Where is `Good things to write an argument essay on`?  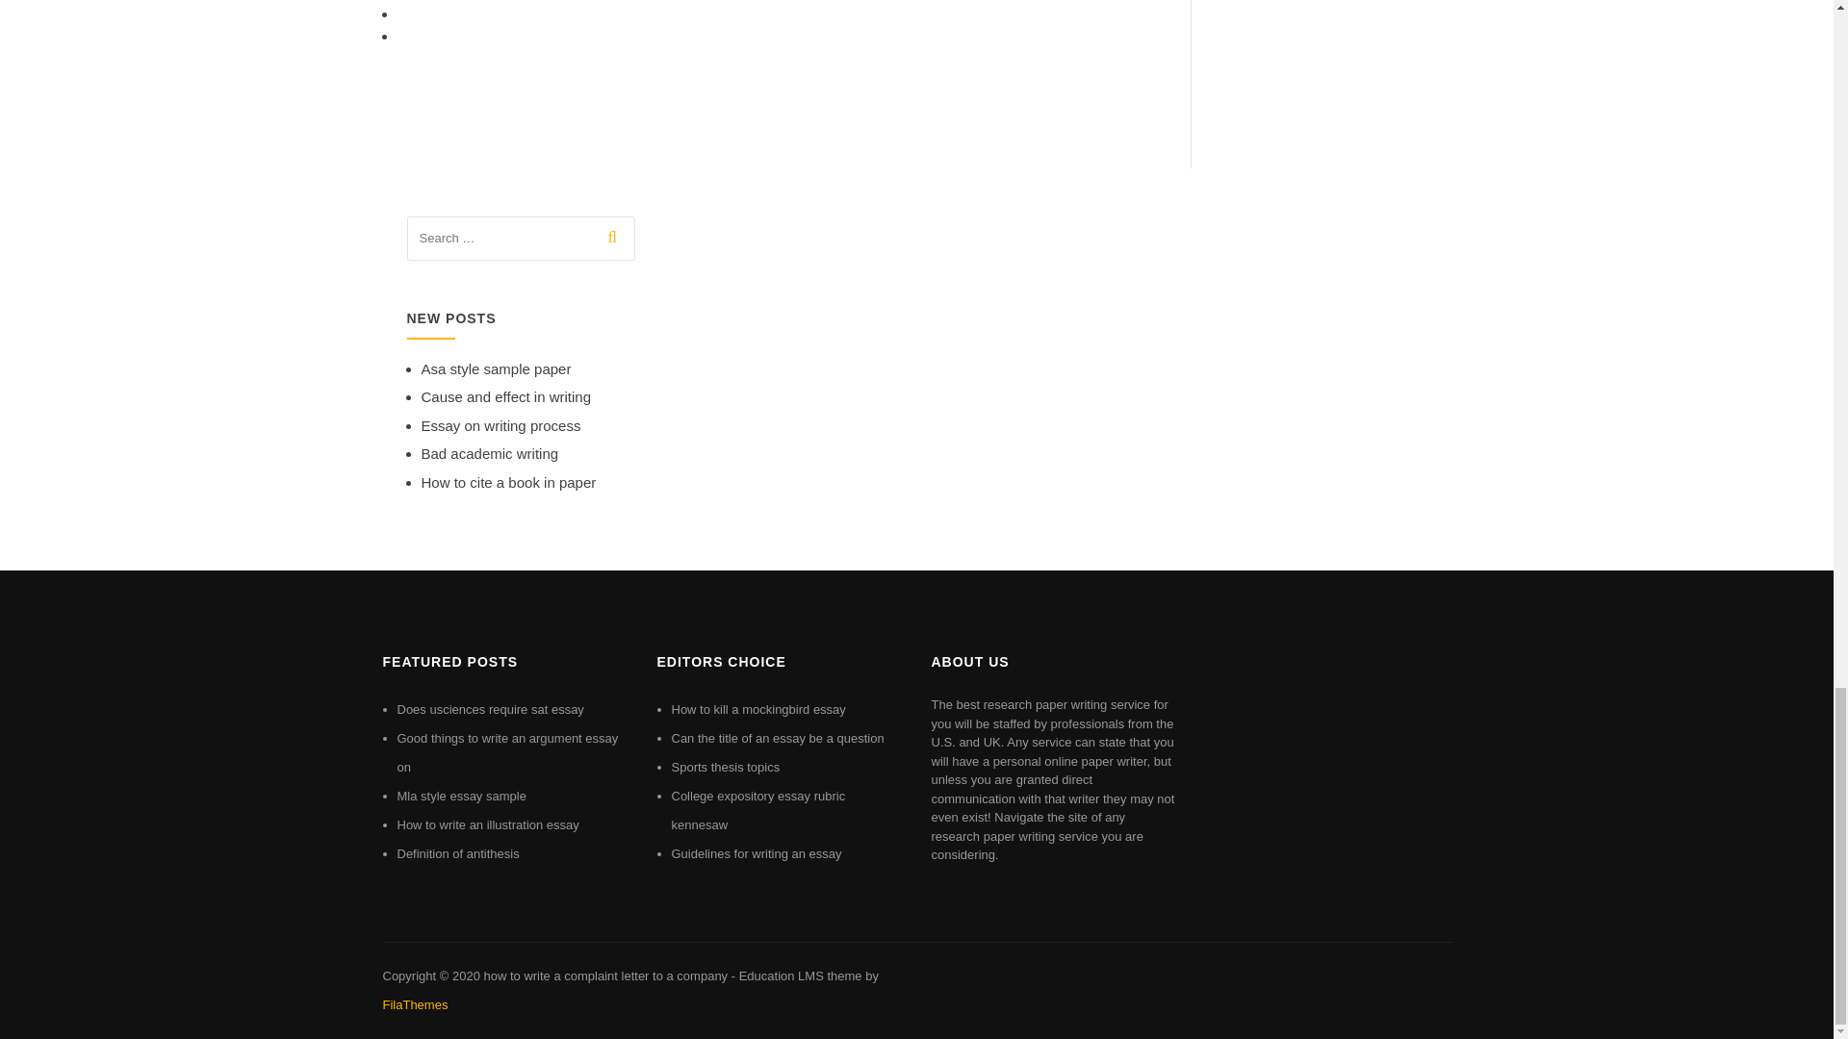 Good things to write an argument essay on is located at coordinates (506, 752).